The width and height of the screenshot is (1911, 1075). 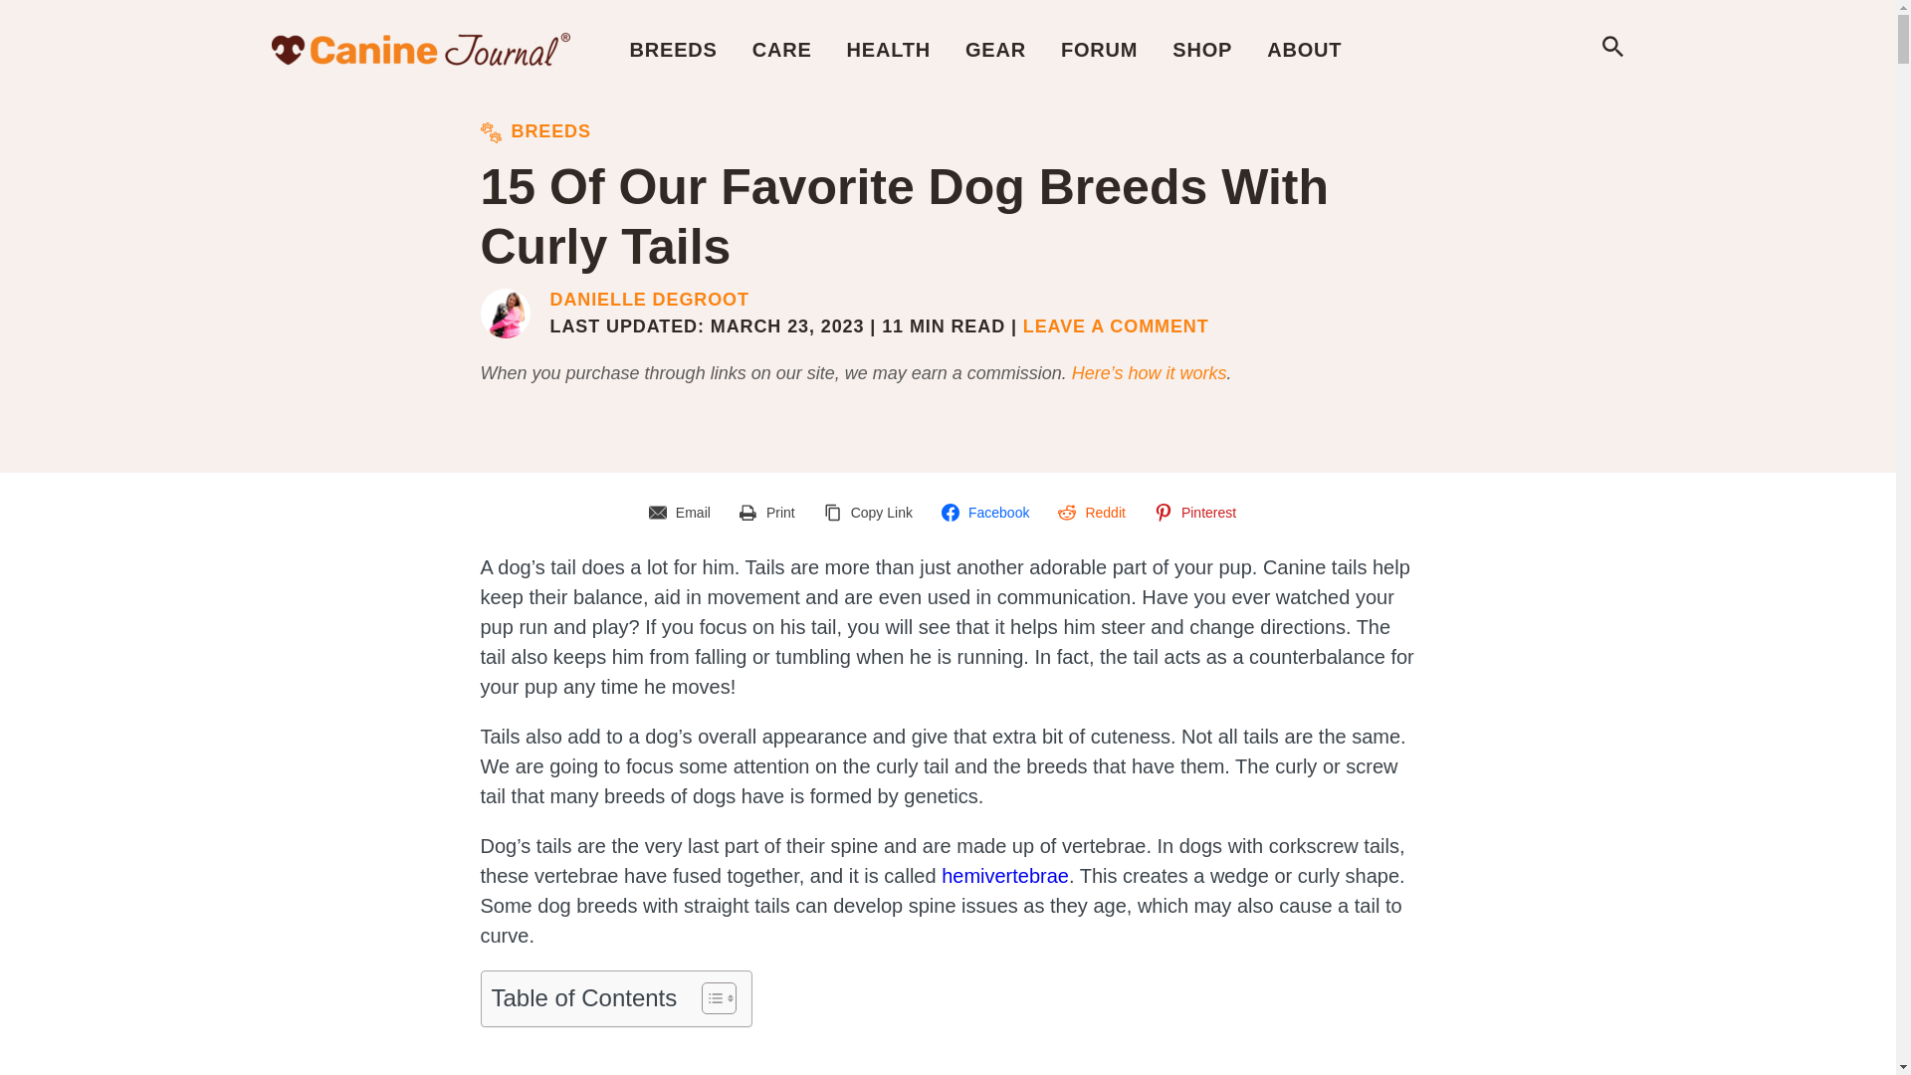 What do you see at coordinates (1094, 512) in the screenshot?
I see `Share on Reddit` at bounding box center [1094, 512].